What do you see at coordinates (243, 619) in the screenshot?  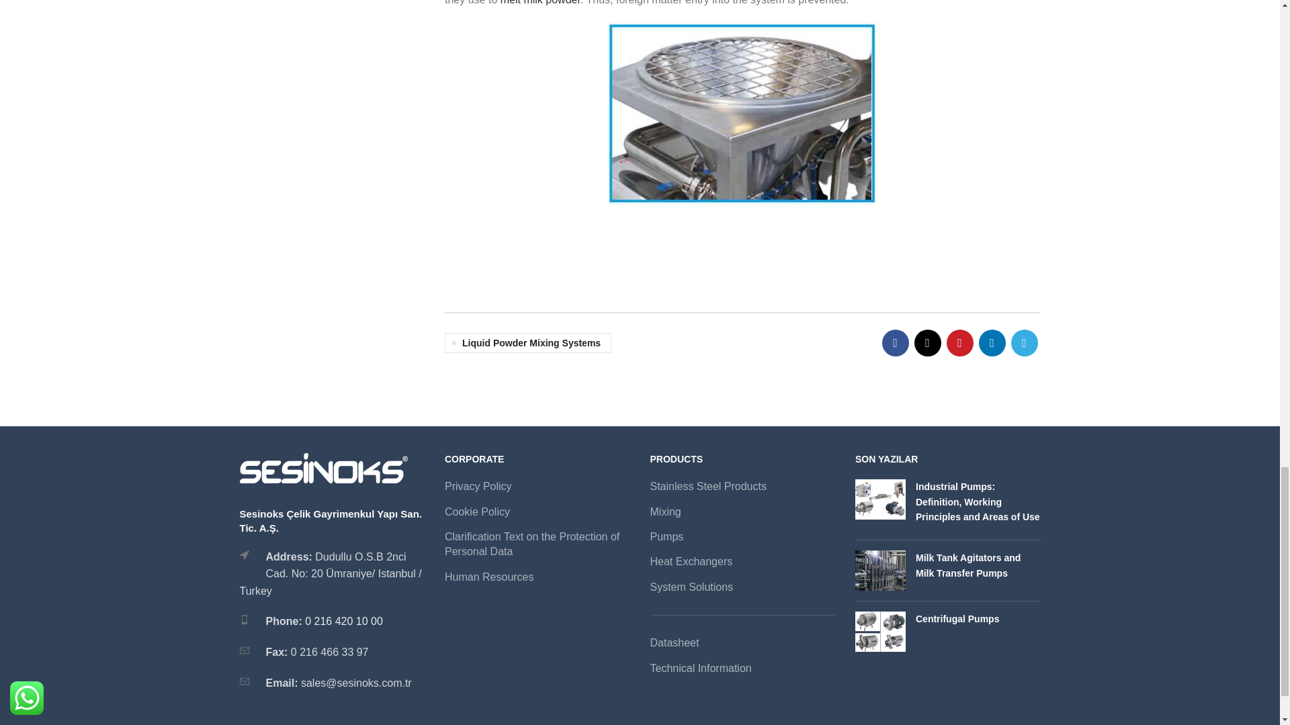 I see `wd-phone-dark` at bounding box center [243, 619].